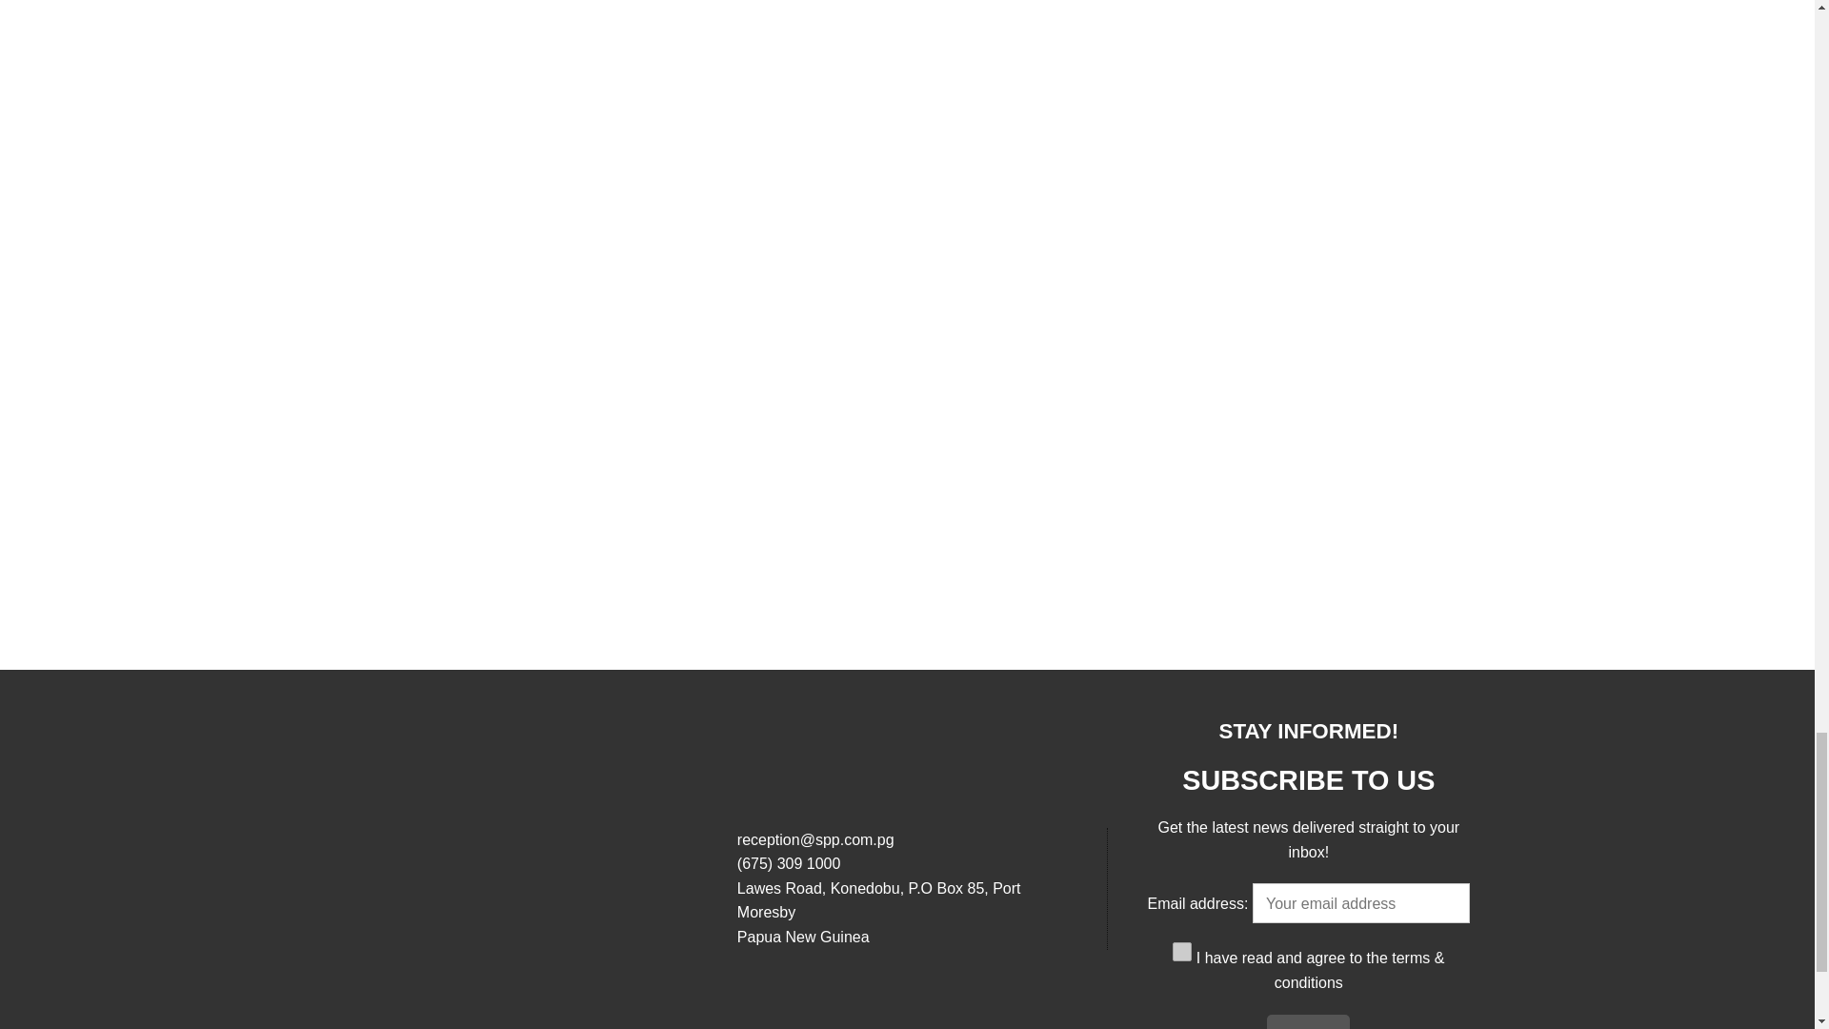  What do you see at coordinates (1307, 369) in the screenshot?
I see `VideoPress Video Player` at bounding box center [1307, 369].